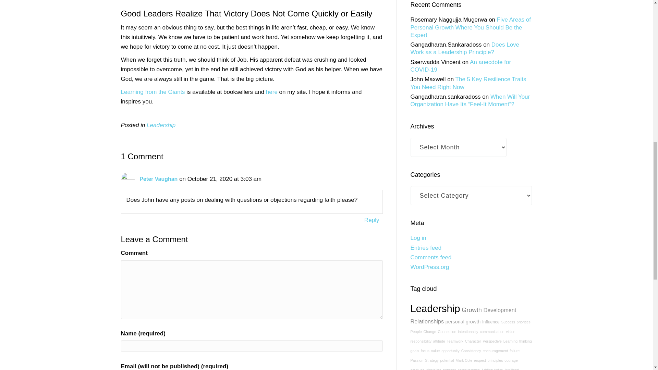 Image resolution: width=658 pixels, height=370 pixels. What do you see at coordinates (447, 332) in the screenshot?
I see `31 topics` at bounding box center [447, 332].